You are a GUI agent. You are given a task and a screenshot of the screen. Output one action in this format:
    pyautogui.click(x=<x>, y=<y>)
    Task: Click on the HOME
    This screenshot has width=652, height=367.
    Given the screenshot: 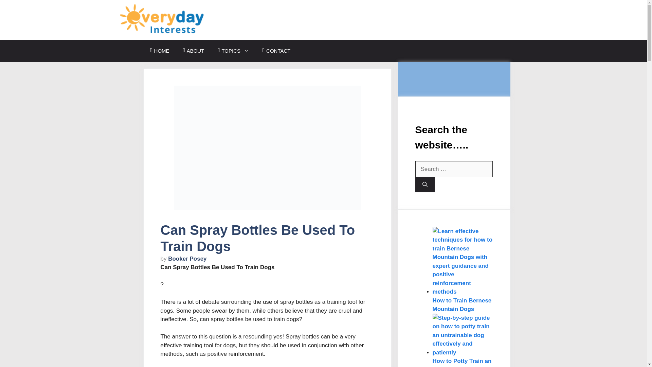 What is the action you would take?
    pyautogui.click(x=160, y=51)
    